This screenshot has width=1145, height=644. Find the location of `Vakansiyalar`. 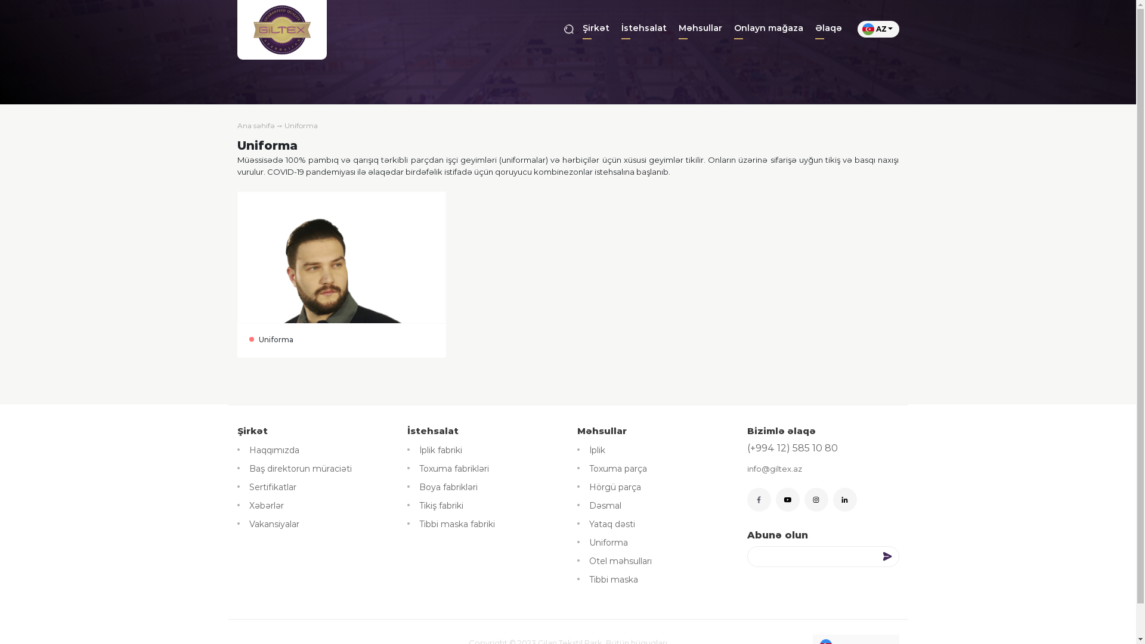

Vakansiyalar is located at coordinates (268, 524).